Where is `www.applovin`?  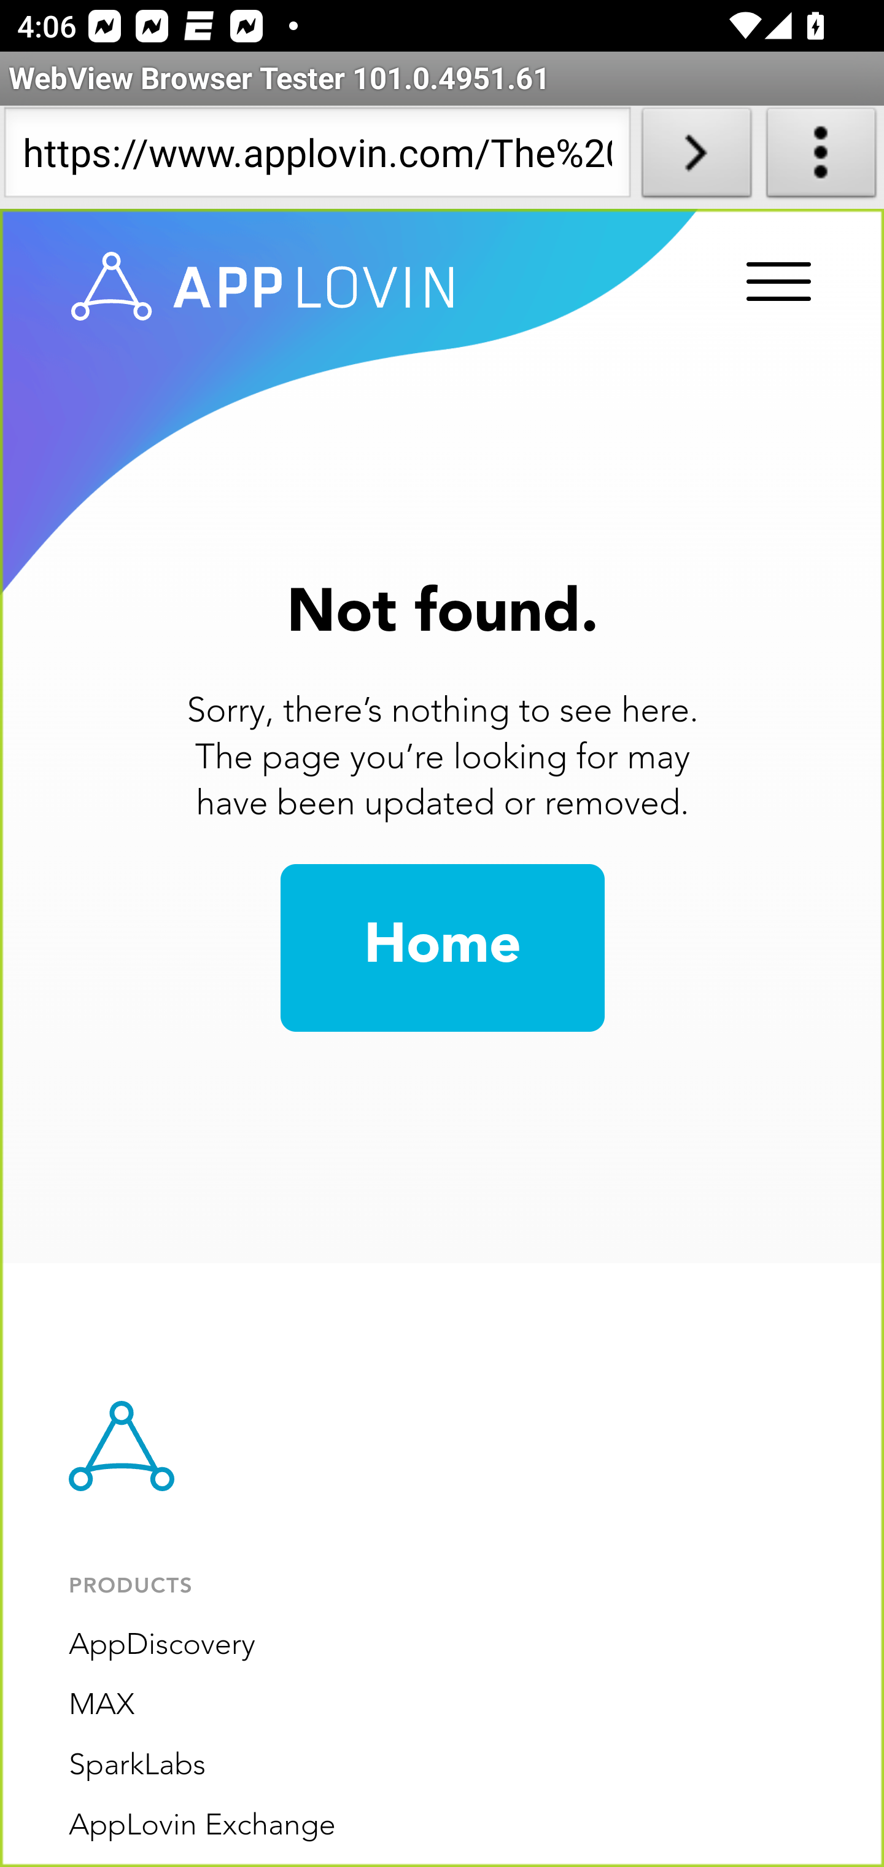 www.applovin is located at coordinates (263, 287).